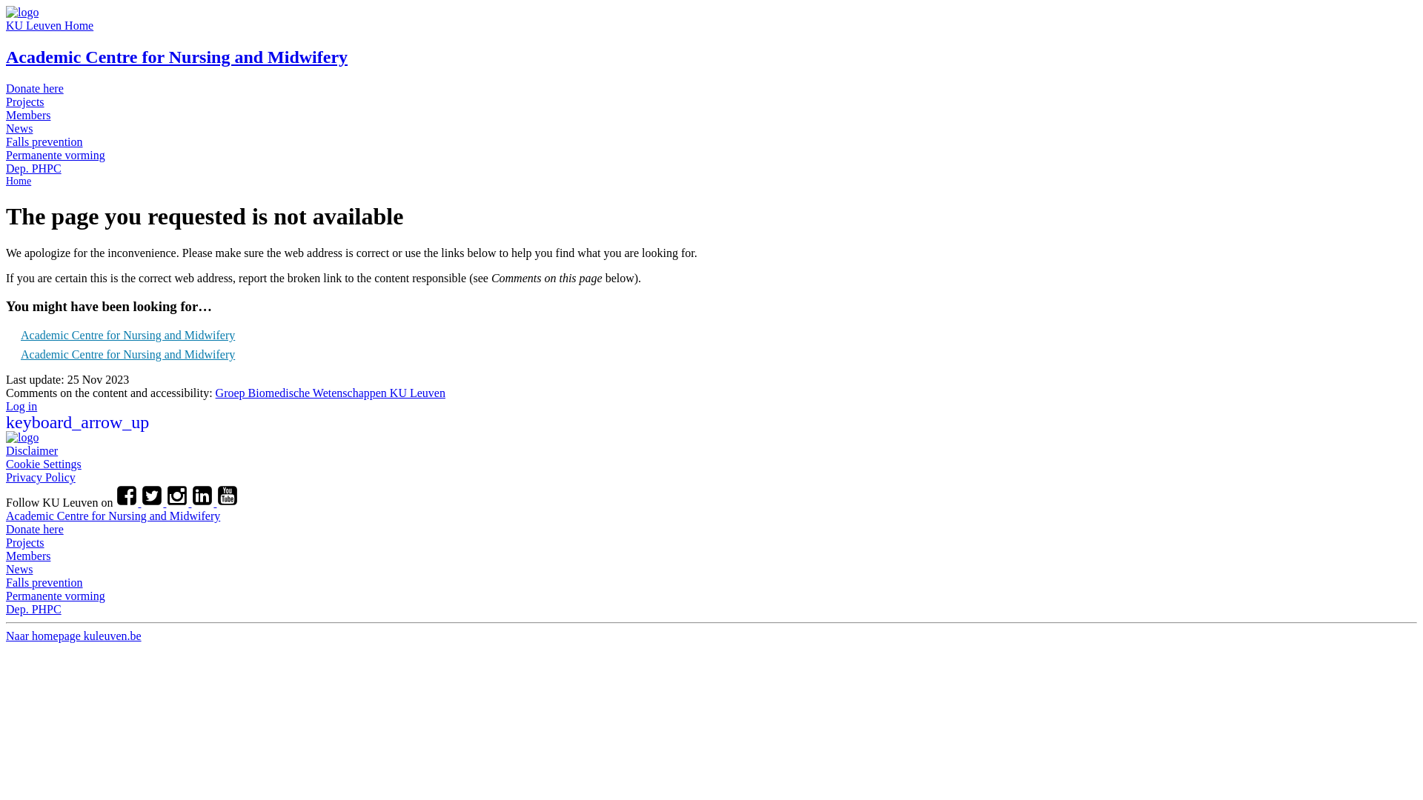 The image size is (1423, 800). Describe the element at coordinates (44, 464) in the screenshot. I see `Cookie Settings` at that location.